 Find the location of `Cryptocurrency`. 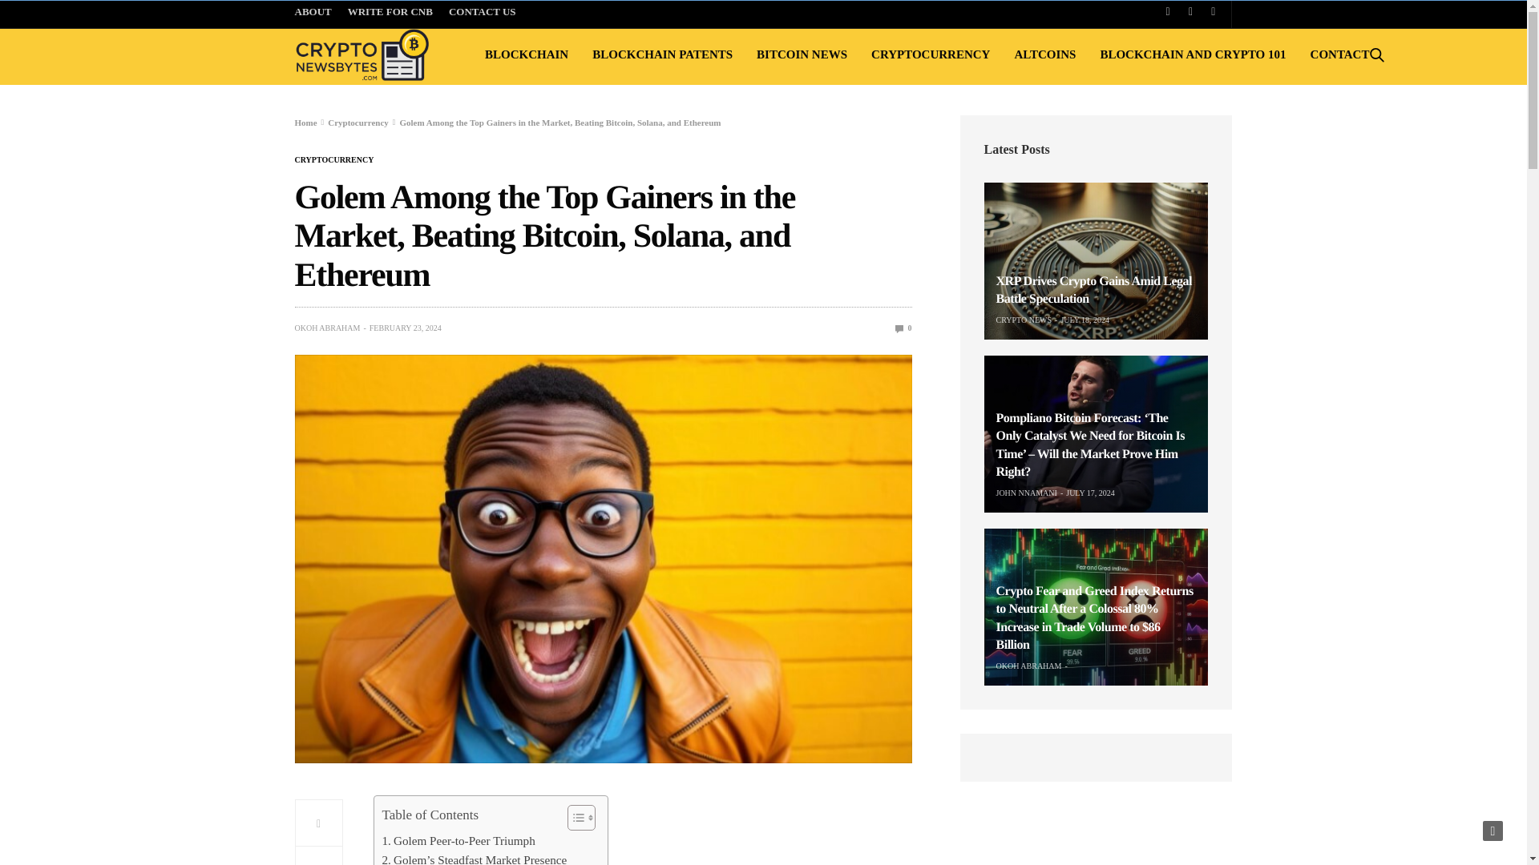

Cryptocurrency is located at coordinates (357, 122).